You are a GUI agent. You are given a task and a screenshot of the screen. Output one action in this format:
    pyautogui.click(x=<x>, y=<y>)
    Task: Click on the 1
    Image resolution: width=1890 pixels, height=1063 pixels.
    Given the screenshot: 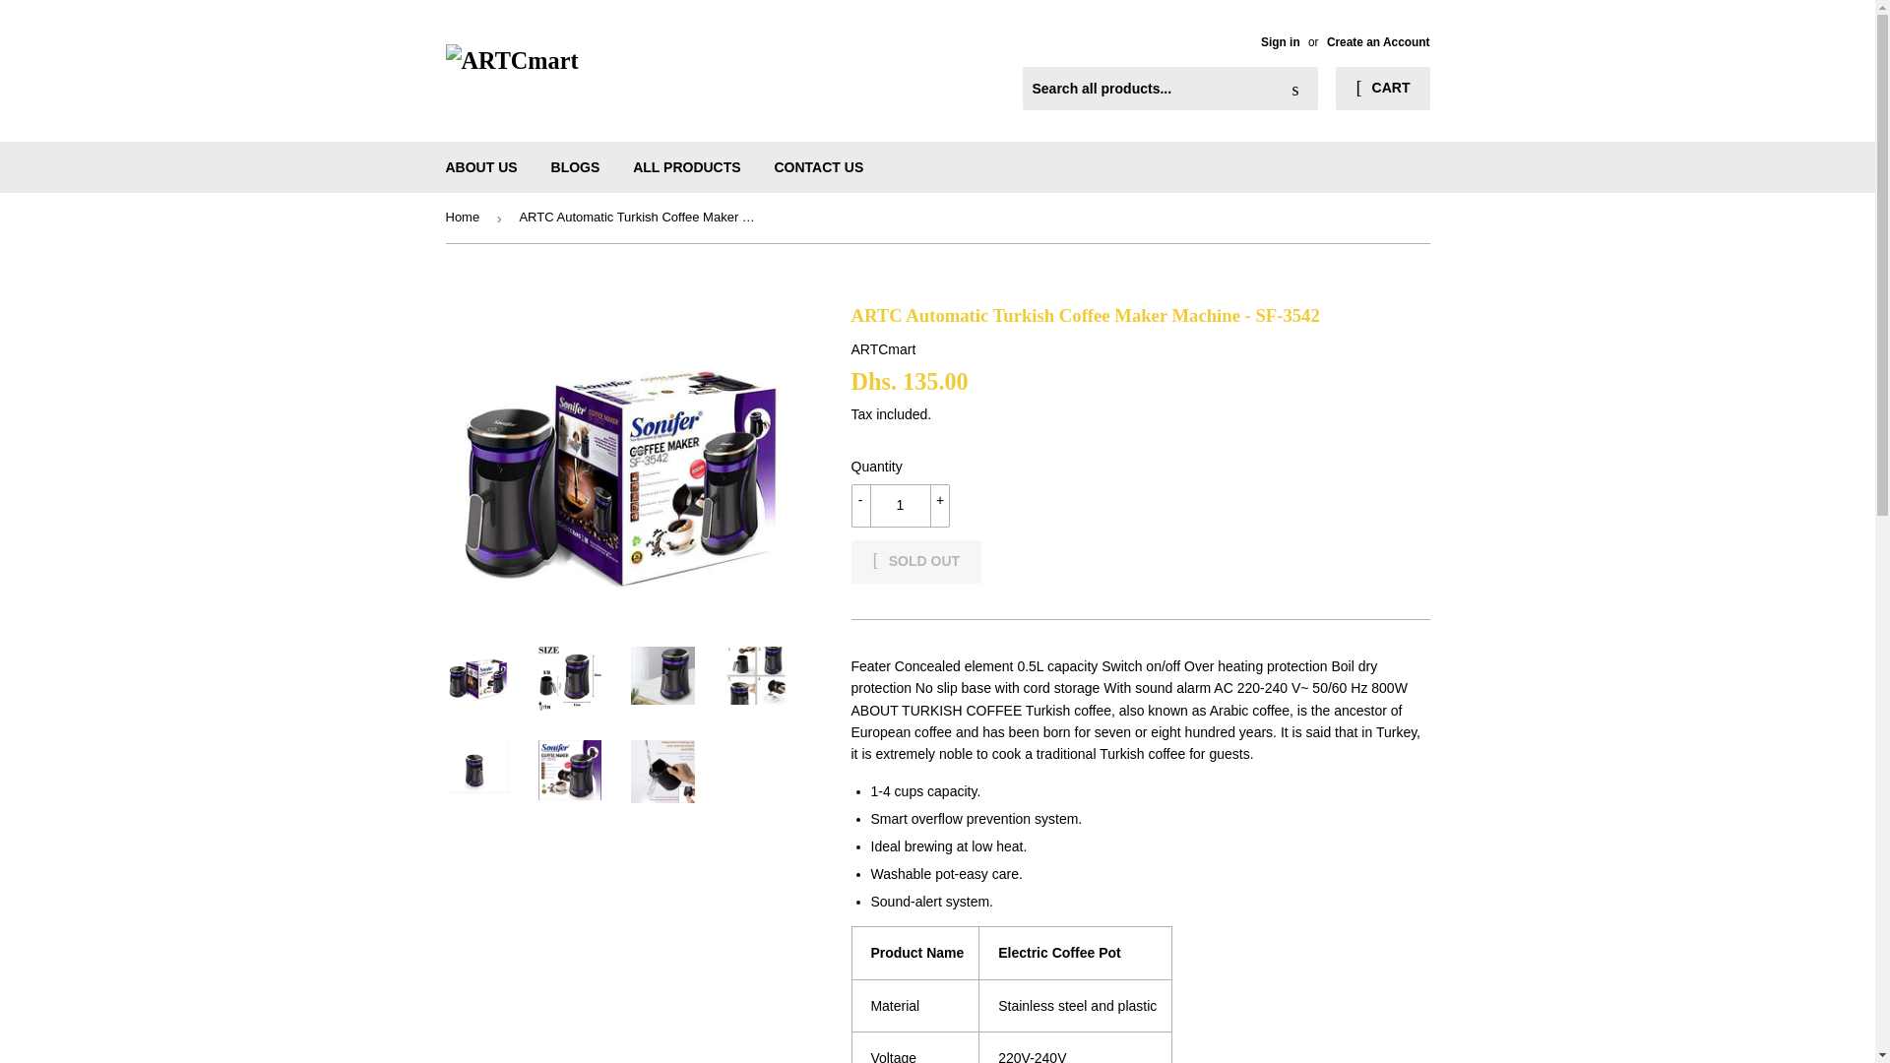 What is the action you would take?
    pyautogui.click(x=900, y=506)
    